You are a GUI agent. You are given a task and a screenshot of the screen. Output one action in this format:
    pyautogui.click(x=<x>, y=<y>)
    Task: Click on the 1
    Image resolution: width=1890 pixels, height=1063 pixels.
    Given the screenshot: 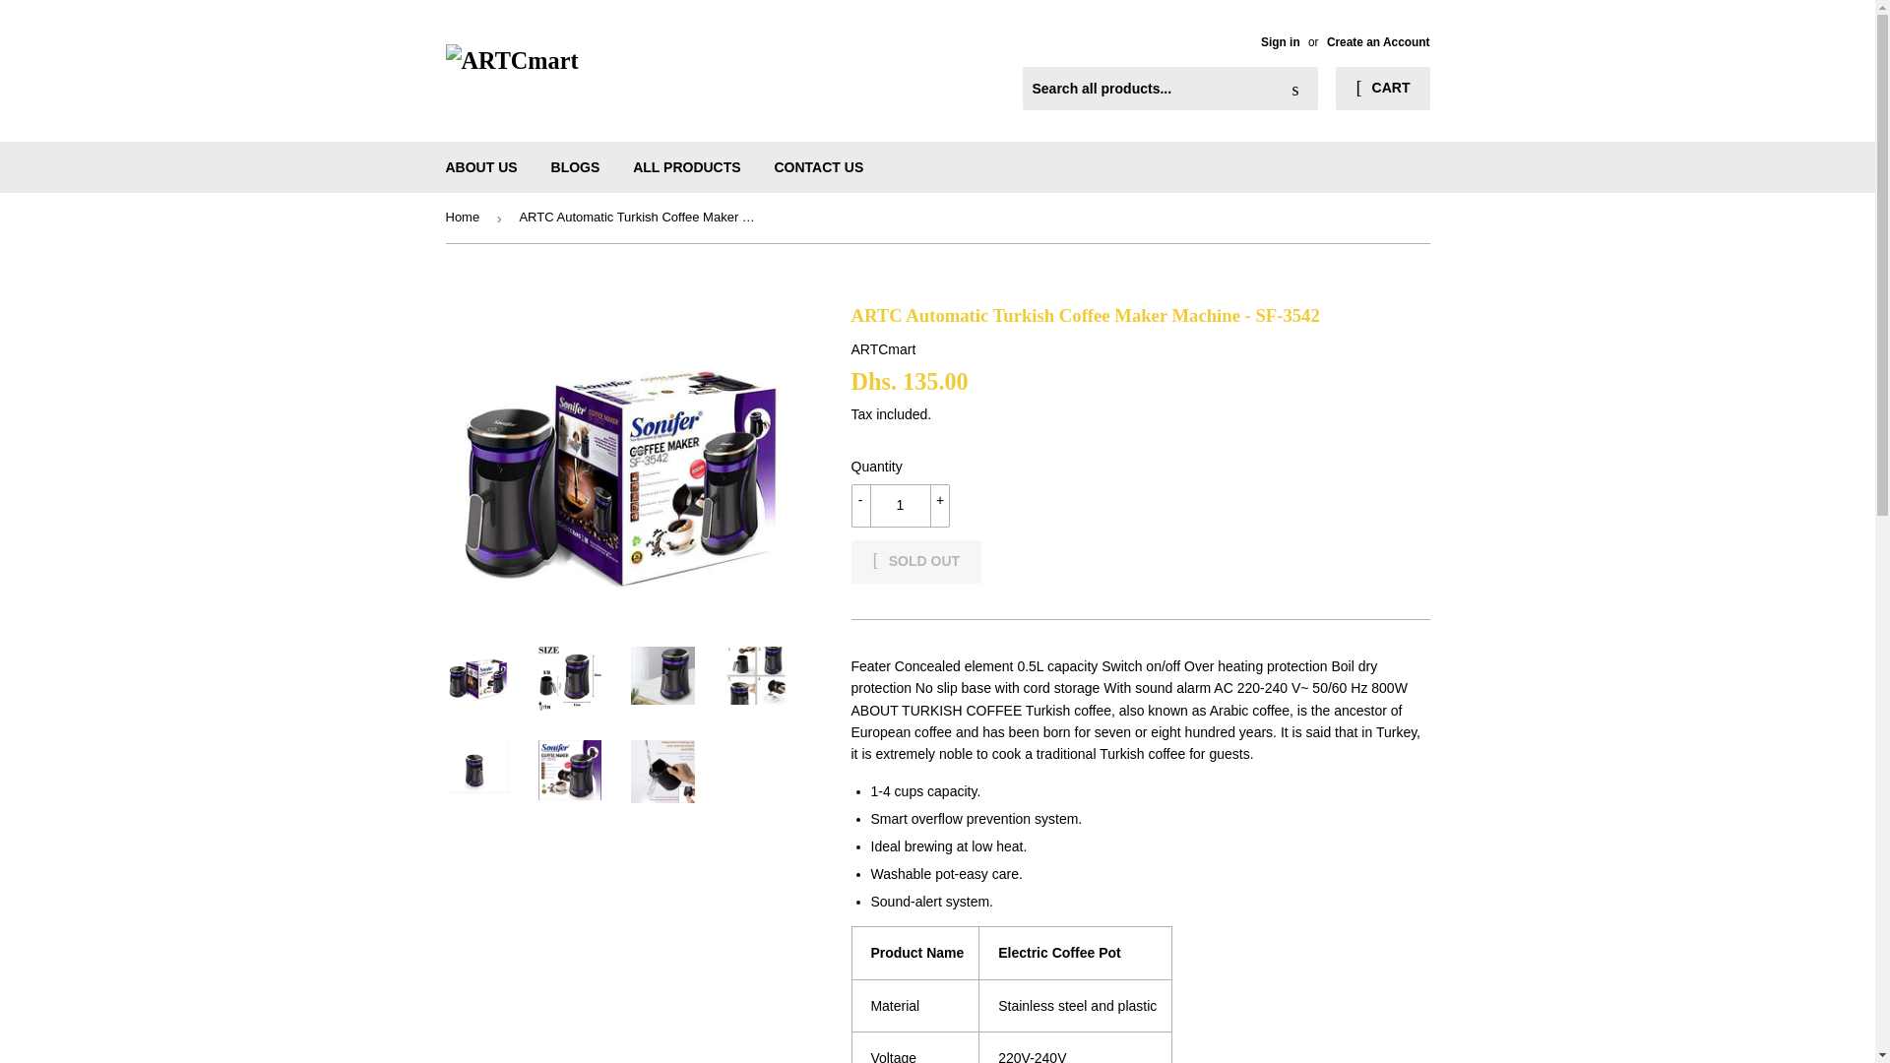 What is the action you would take?
    pyautogui.click(x=900, y=506)
    